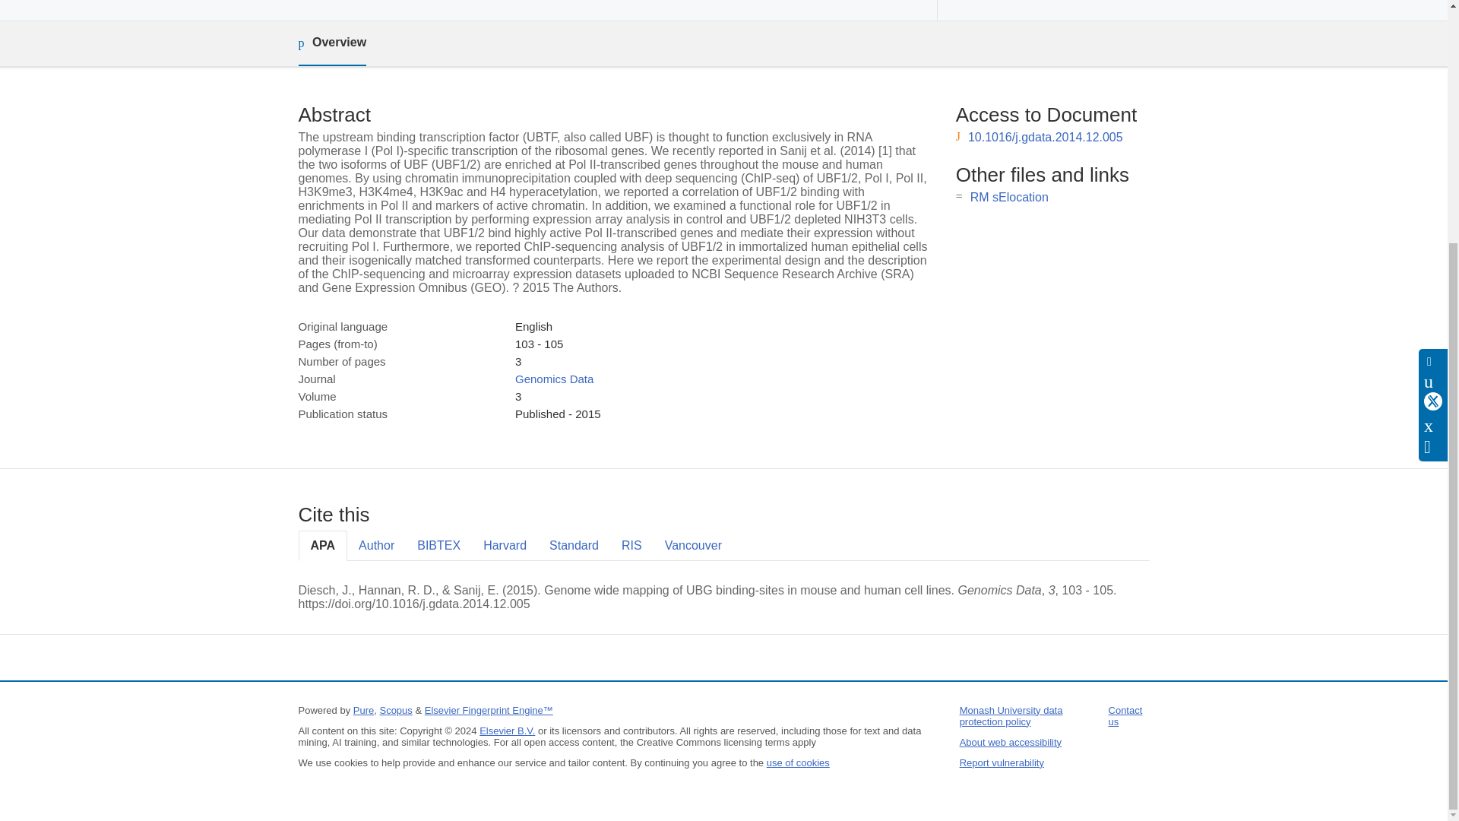 Image resolution: width=1459 pixels, height=821 pixels. I want to click on Monash University data protection policy, so click(1011, 715).